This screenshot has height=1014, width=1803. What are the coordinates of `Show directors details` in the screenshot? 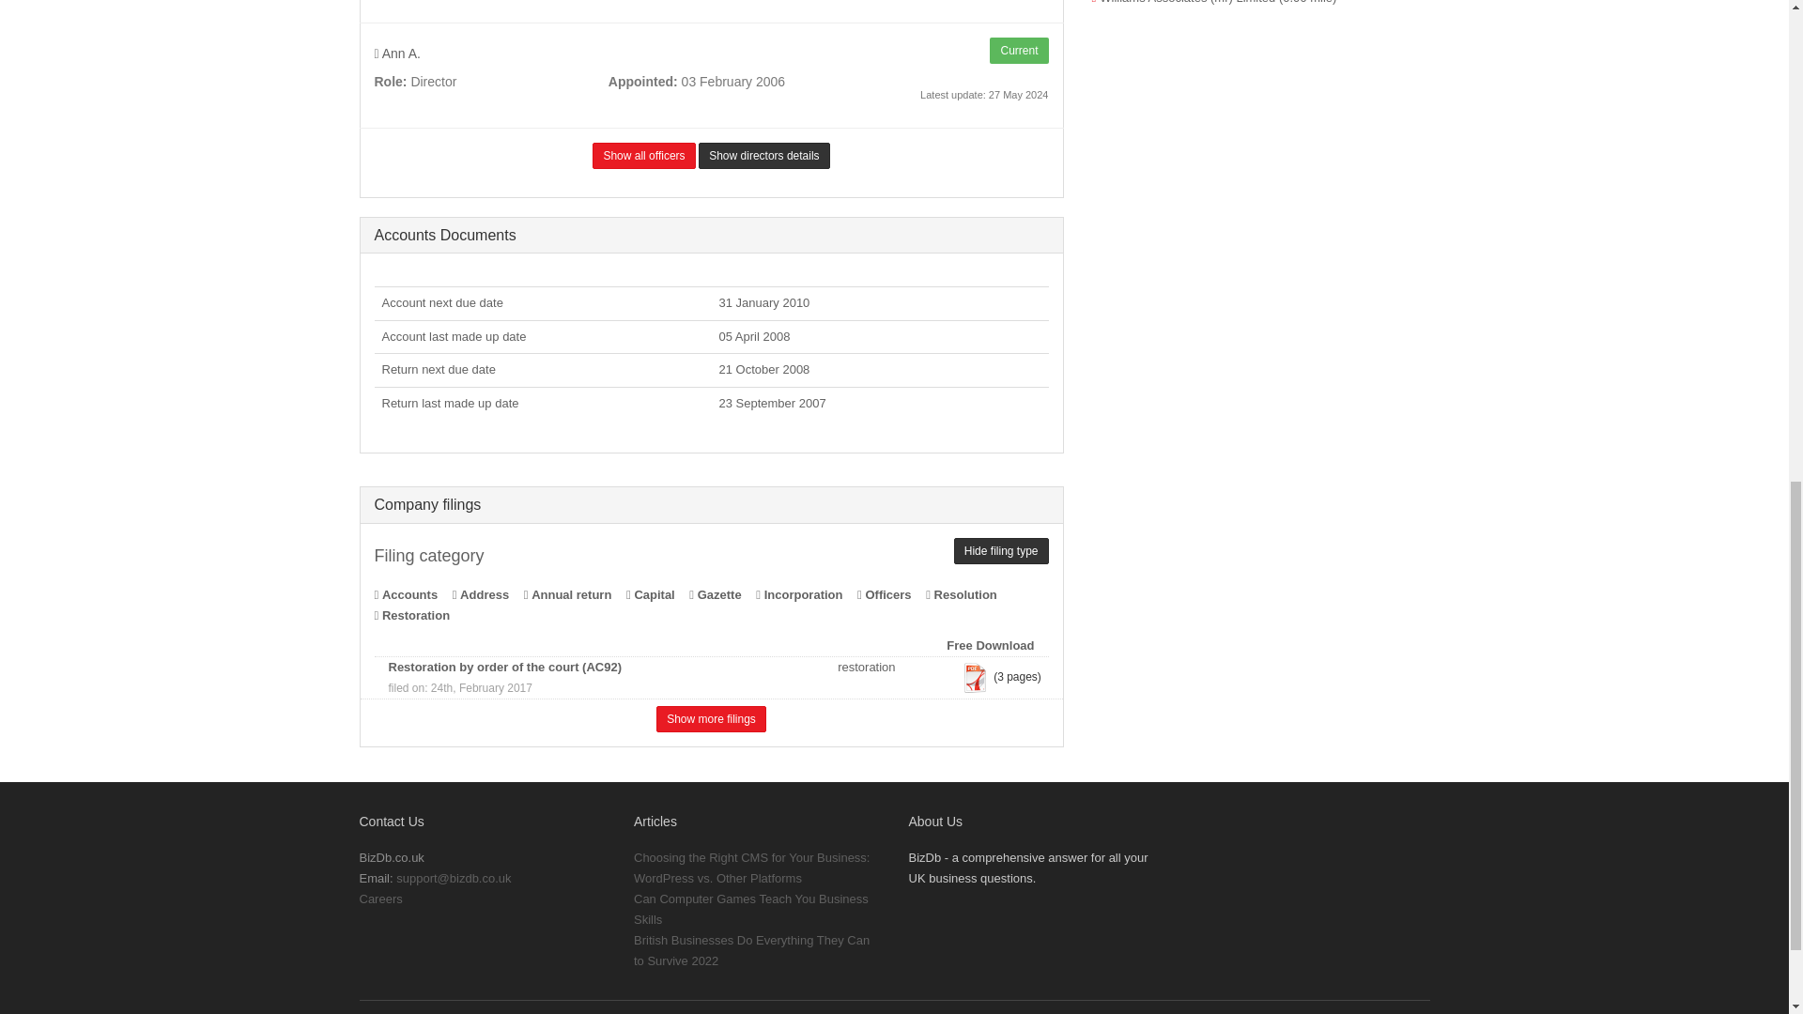 It's located at (764, 156).